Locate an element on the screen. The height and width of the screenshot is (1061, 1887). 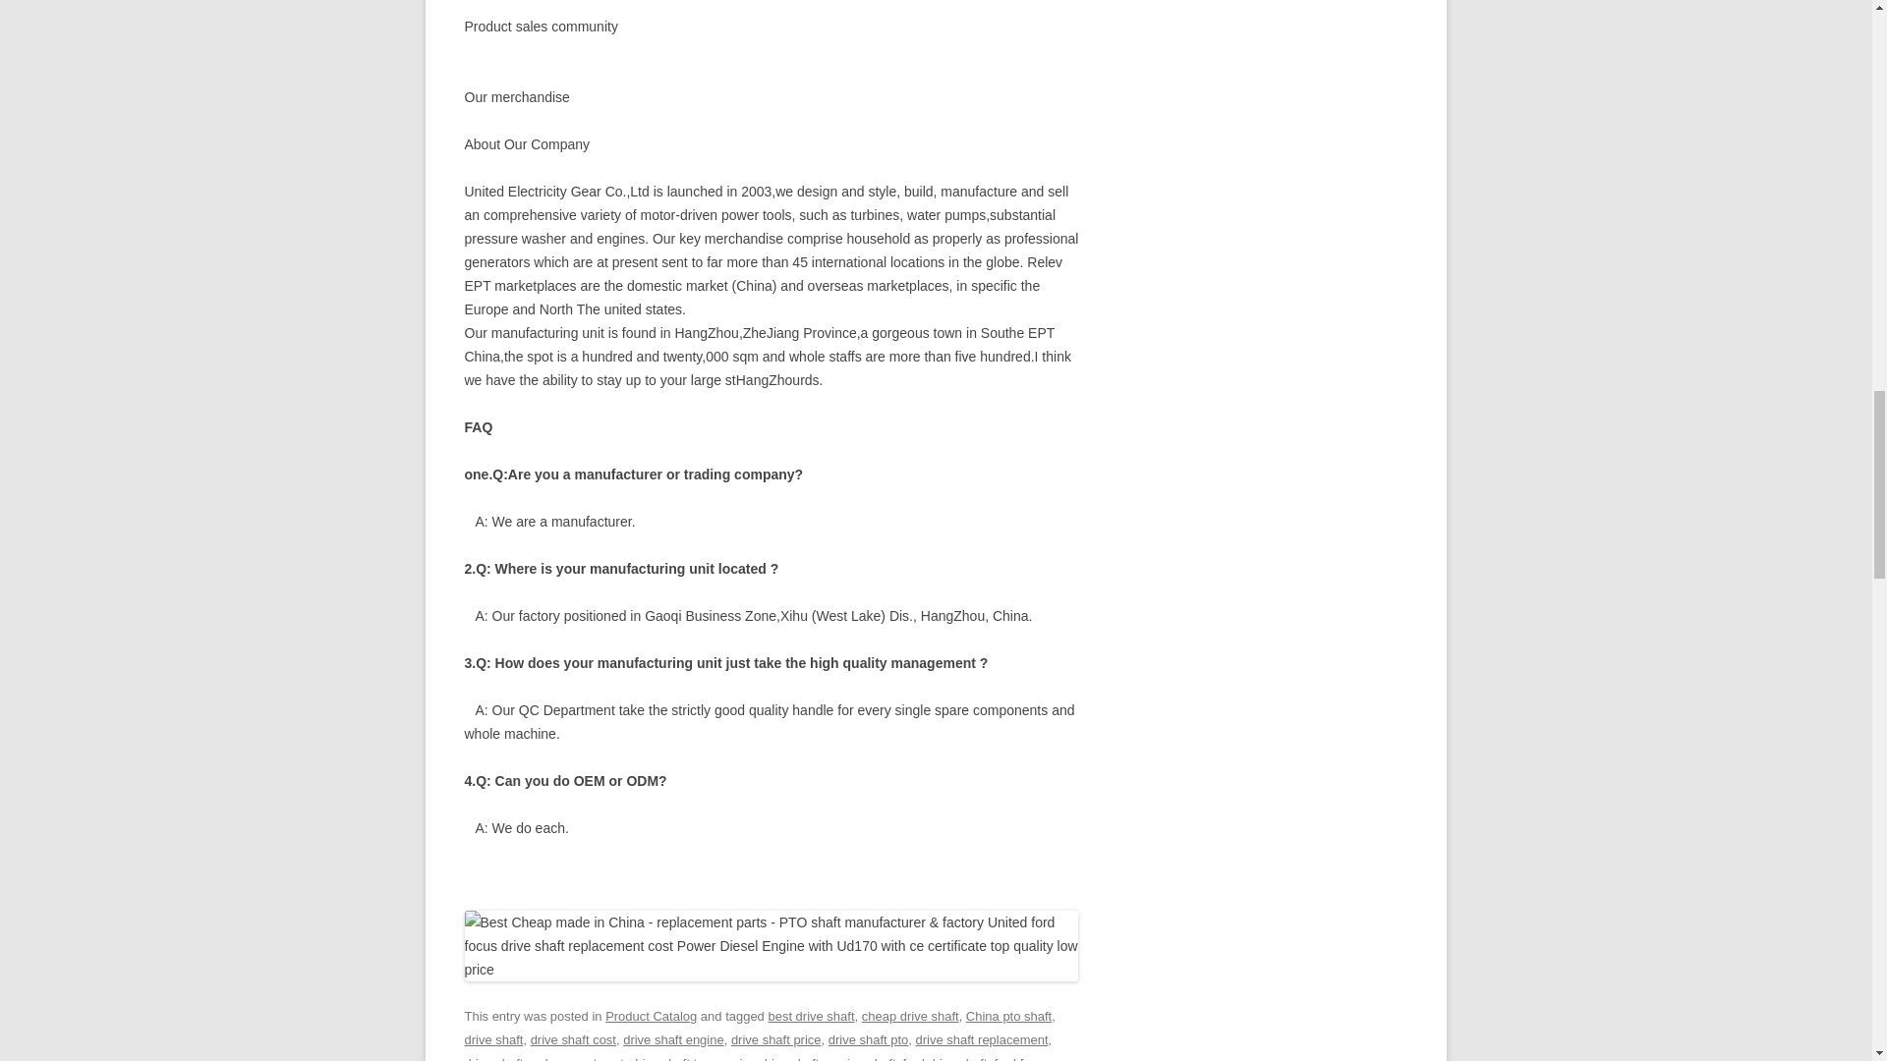
drive shaft price is located at coordinates (776, 1039).